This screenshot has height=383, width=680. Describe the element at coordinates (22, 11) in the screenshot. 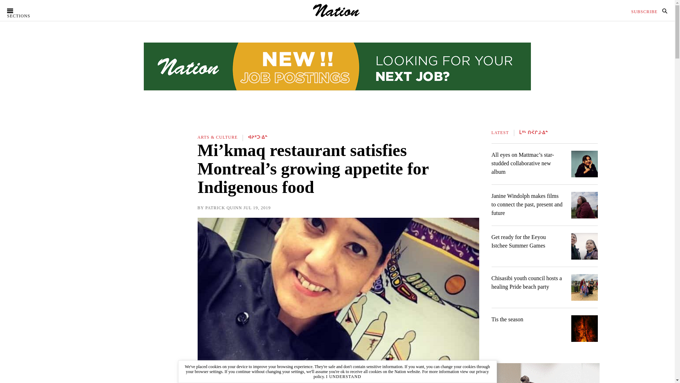

I see `Open menu` at that location.